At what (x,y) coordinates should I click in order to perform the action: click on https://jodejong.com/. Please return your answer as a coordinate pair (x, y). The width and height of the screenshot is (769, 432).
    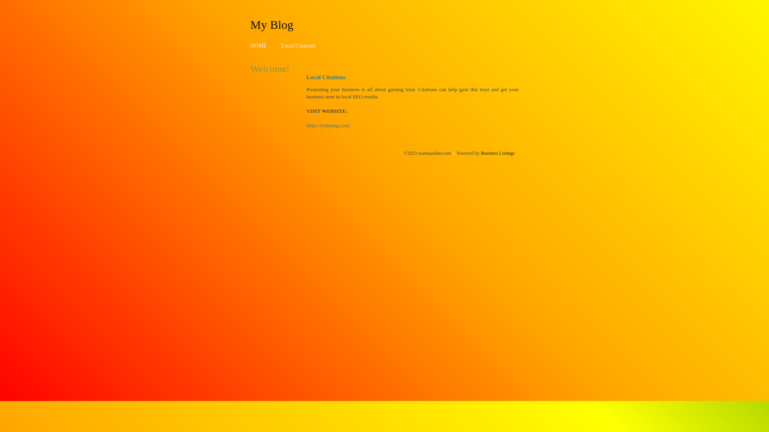
    Looking at the image, I should click on (328, 126).